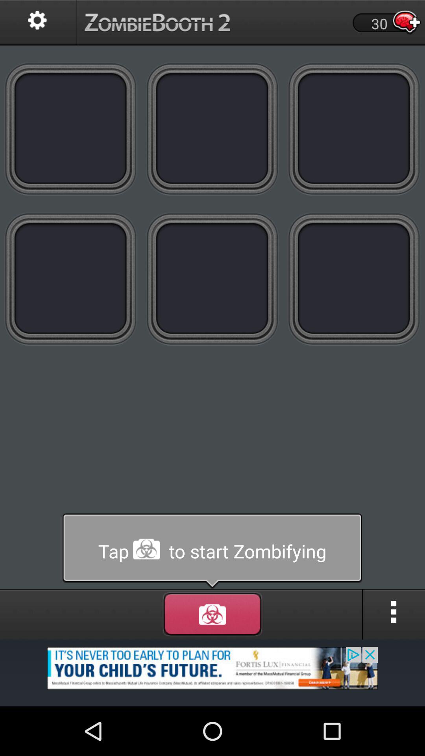 The image size is (425, 756). What do you see at coordinates (394, 614) in the screenshot?
I see `more options` at bounding box center [394, 614].